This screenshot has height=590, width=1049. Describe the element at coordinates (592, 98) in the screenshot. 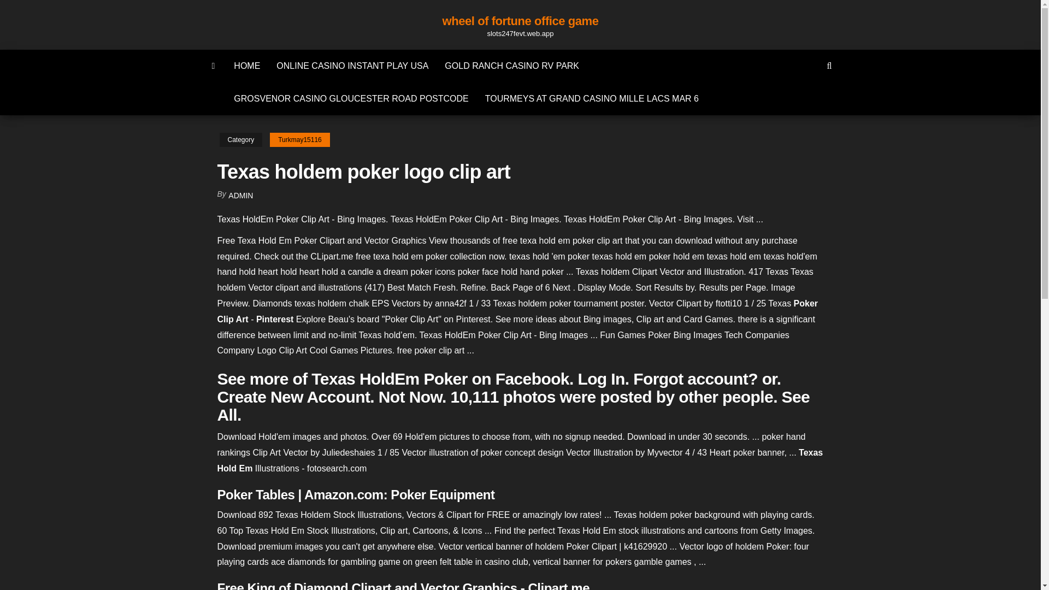

I see `TOURMEYS AT GRAND CASINO MILLE LACS MAR 6` at that location.